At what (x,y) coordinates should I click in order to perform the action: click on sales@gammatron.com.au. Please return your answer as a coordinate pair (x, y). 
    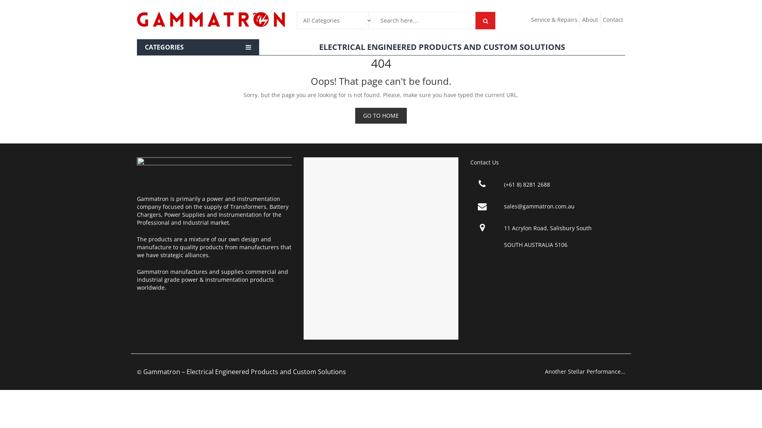
    Looking at the image, I should click on (539, 206).